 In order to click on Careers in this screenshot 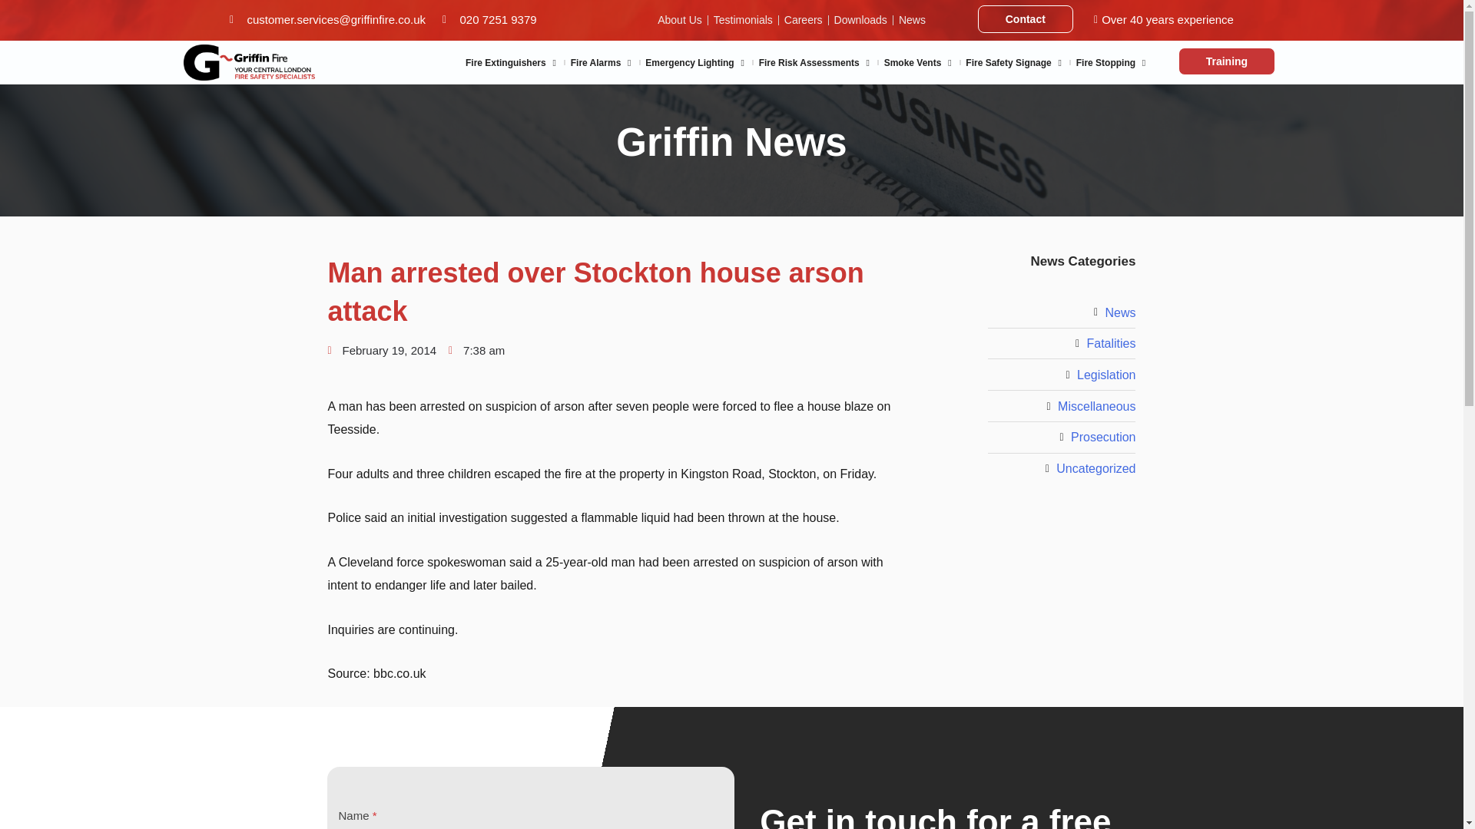, I will do `click(804, 20)`.